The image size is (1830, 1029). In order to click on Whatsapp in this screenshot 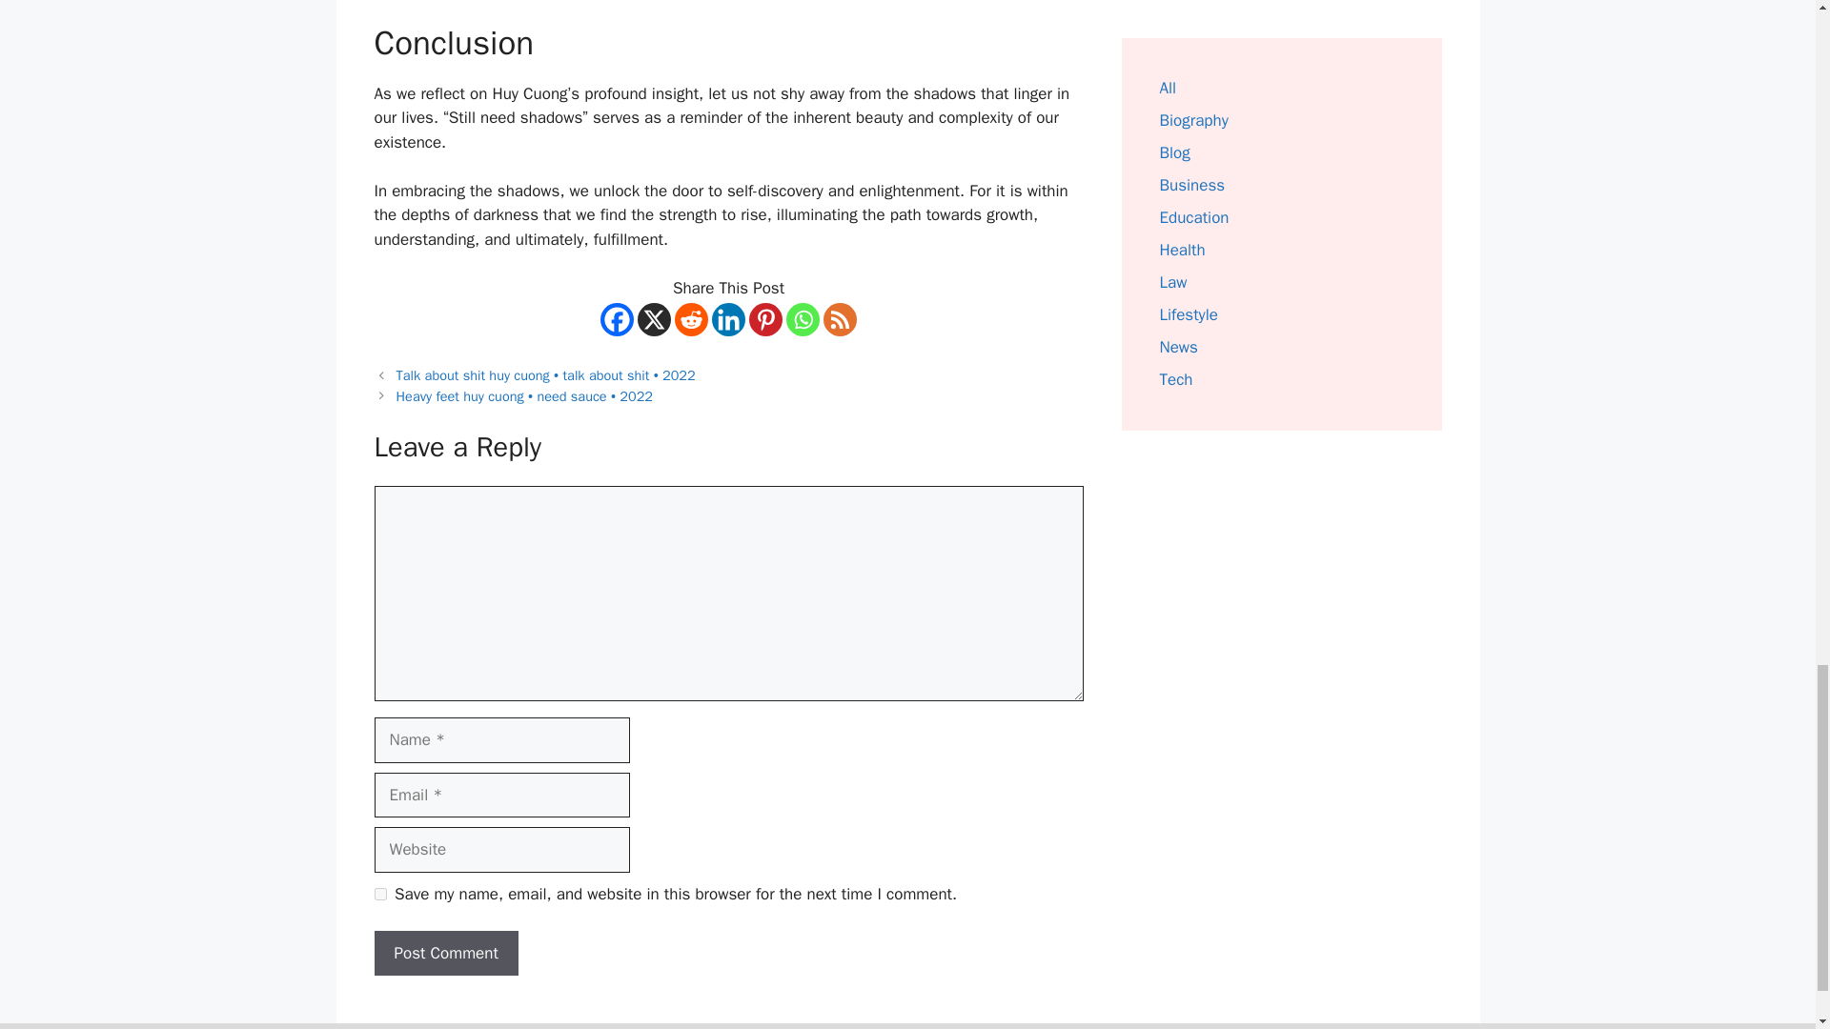, I will do `click(803, 319)`.